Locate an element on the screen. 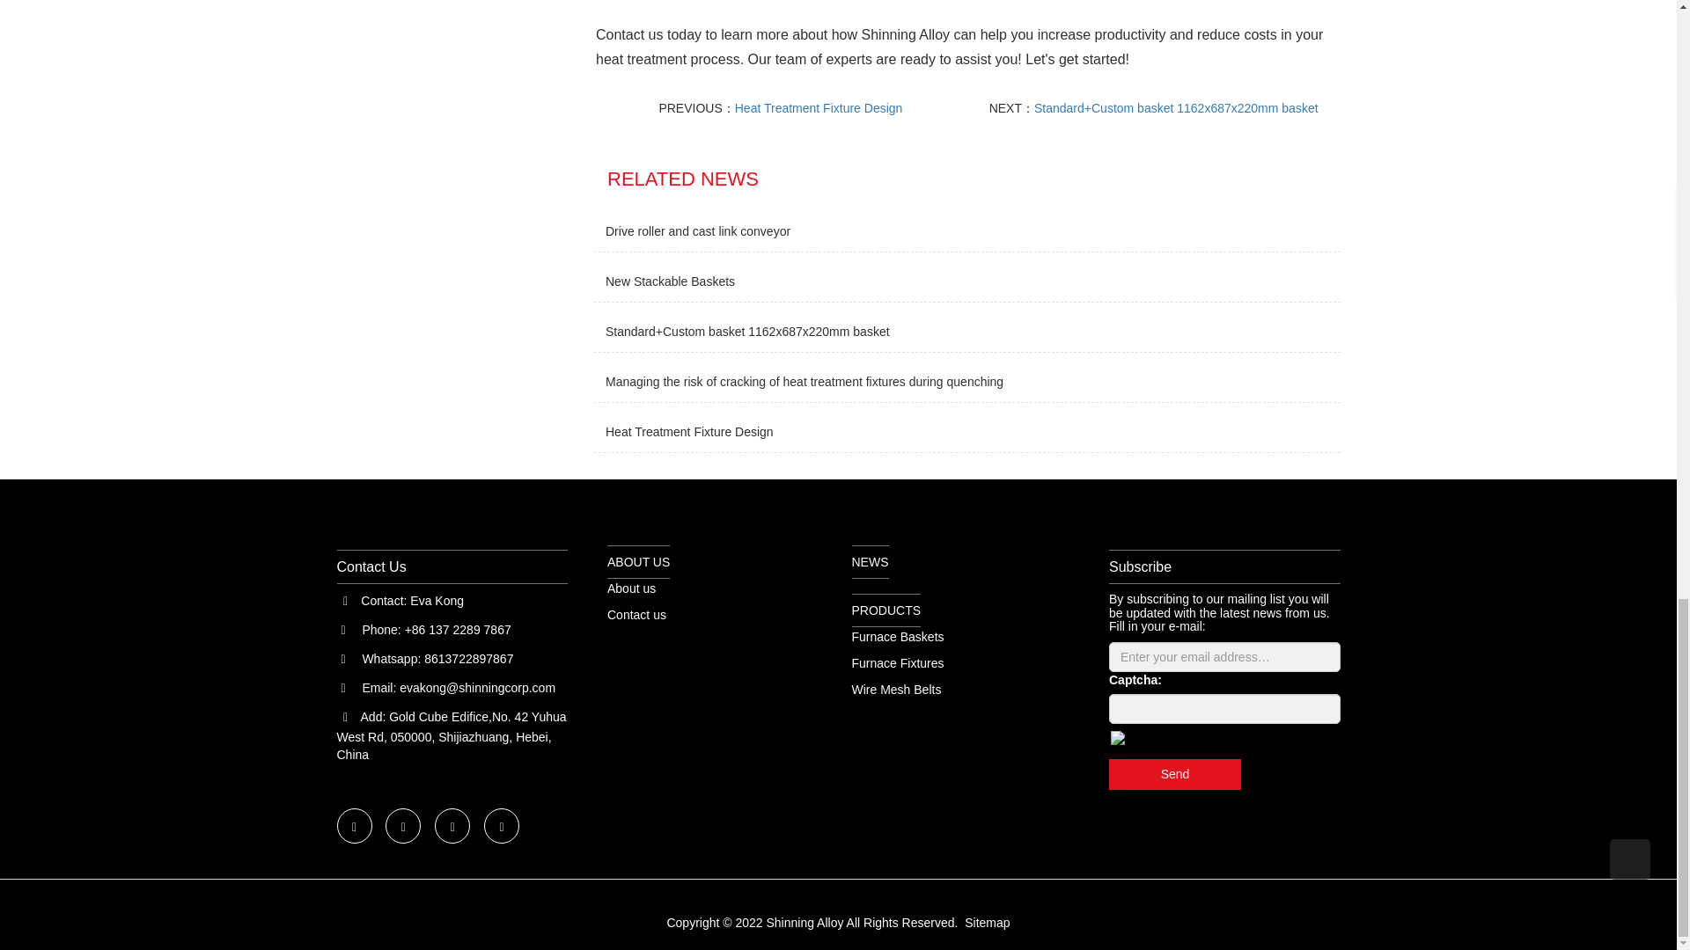 This screenshot has width=1690, height=950. New Stackable Baskets is located at coordinates (670, 281).